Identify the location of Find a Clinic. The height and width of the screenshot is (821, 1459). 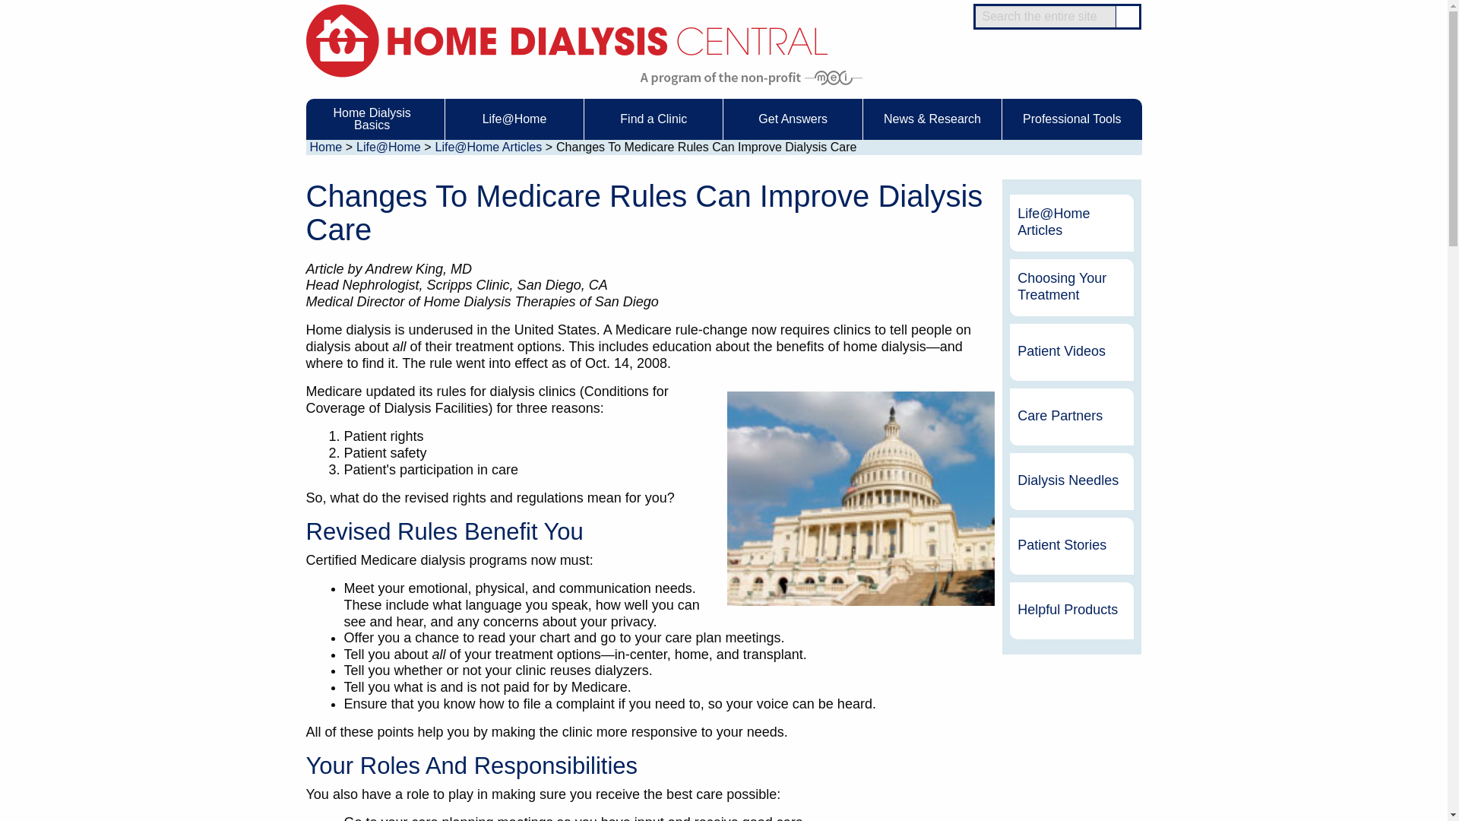
(654, 119).